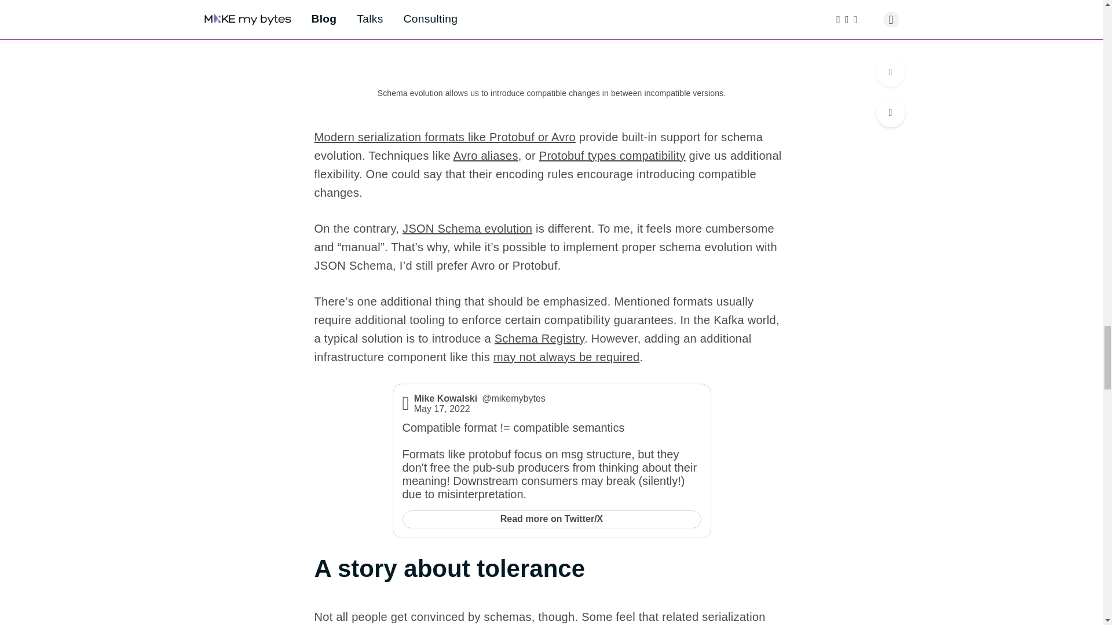  What do you see at coordinates (445, 137) in the screenshot?
I see `Modern serialization formats like Protobuf or Avro` at bounding box center [445, 137].